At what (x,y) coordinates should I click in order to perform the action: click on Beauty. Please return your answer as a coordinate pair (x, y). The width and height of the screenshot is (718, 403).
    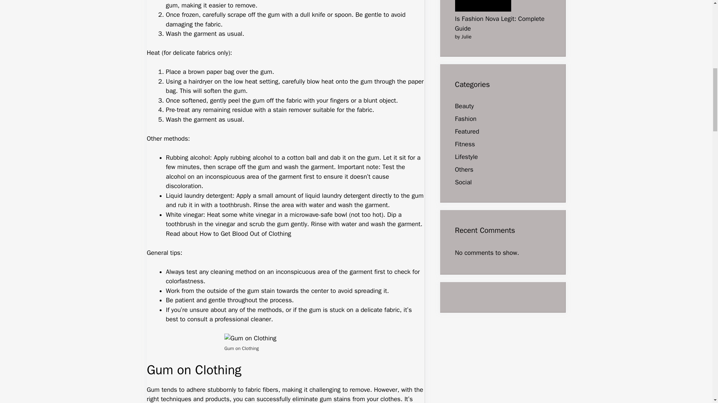
    Looking at the image, I should click on (464, 106).